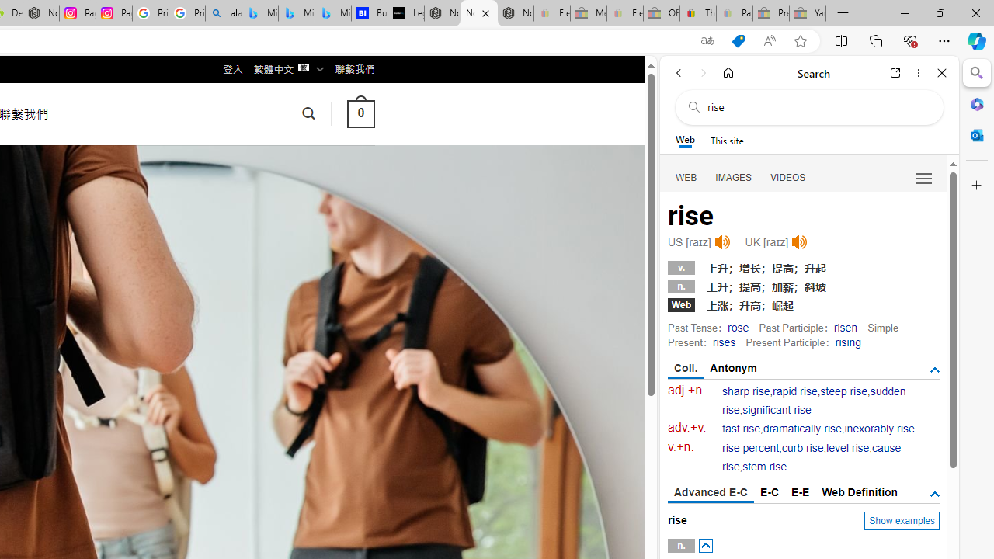  I want to click on Advanced E-C, so click(711, 493).